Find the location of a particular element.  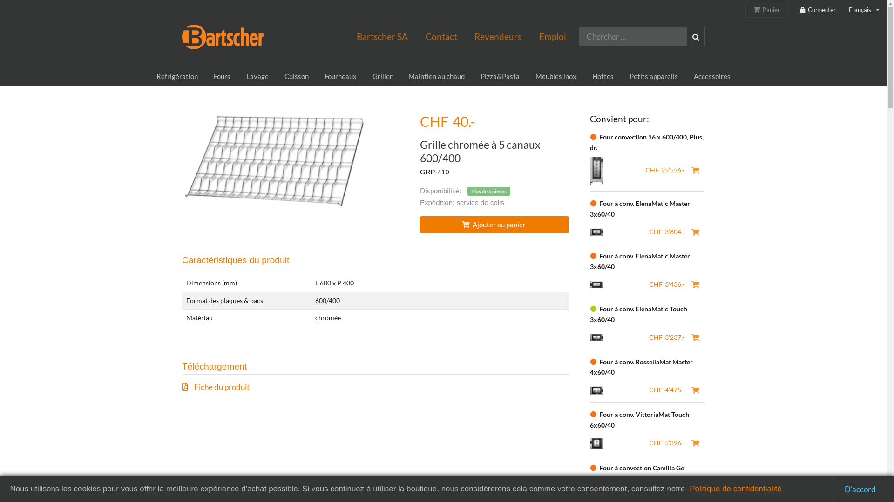

Connecter is located at coordinates (818, 10).